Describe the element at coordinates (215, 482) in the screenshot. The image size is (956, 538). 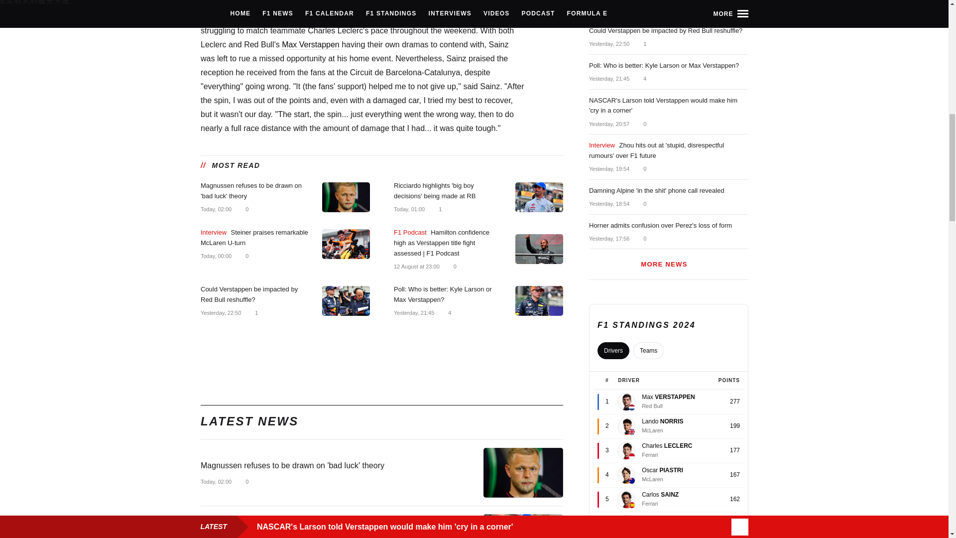
I see `Saturday 17 August 2024 at 02:00` at that location.